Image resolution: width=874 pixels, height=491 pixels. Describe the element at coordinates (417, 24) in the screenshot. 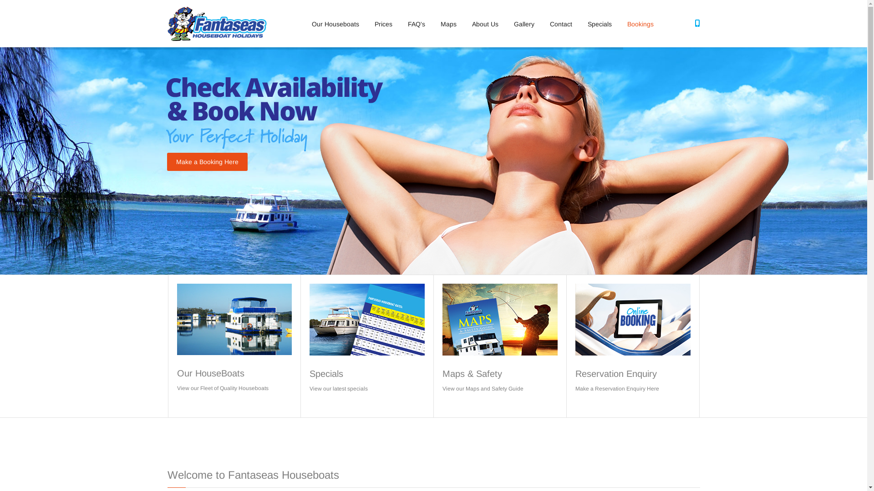

I see `FAQ's` at that location.